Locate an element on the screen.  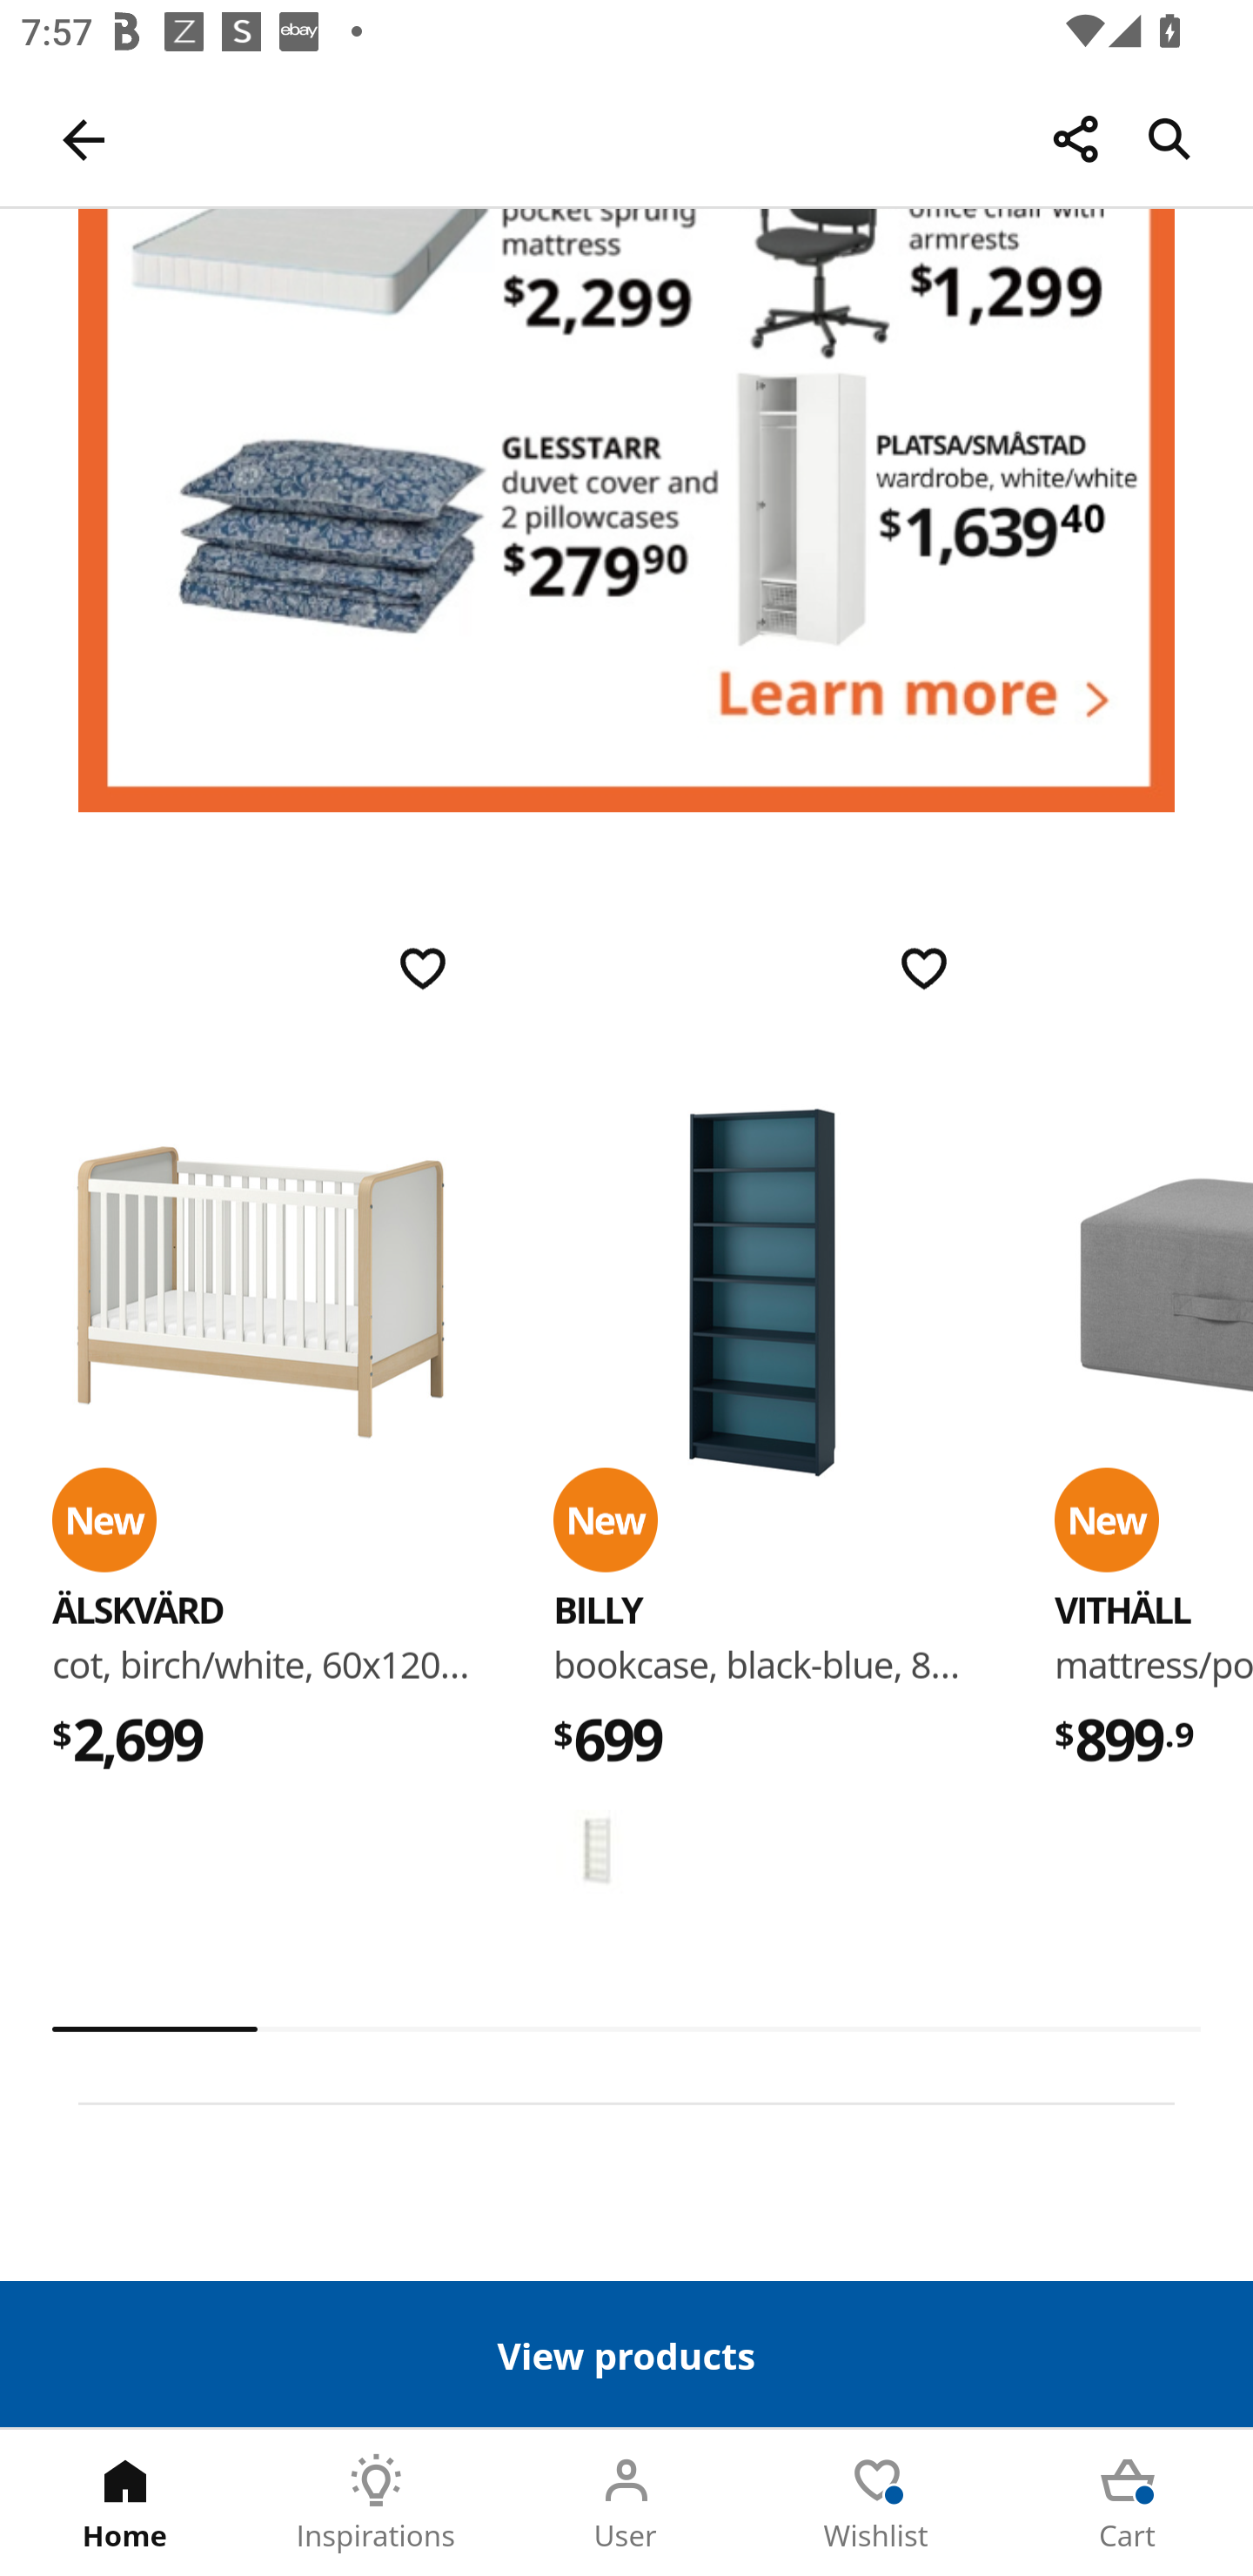
View products is located at coordinates (626, 2353).